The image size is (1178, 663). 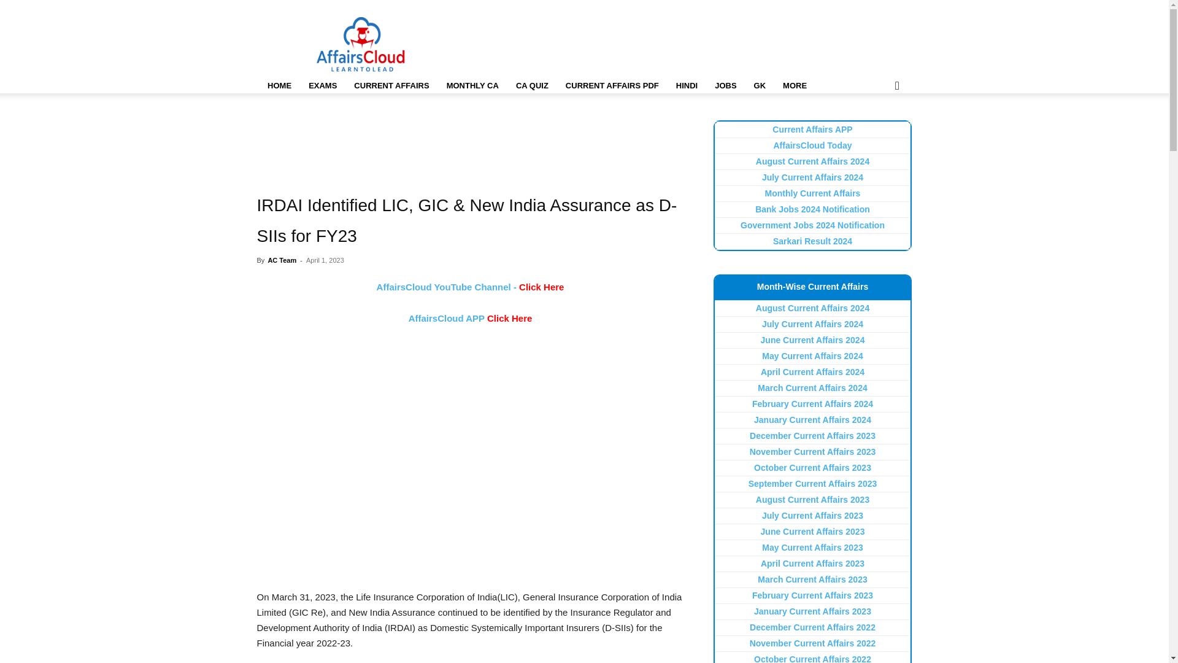 I want to click on Current Affairs, so click(x=391, y=86).